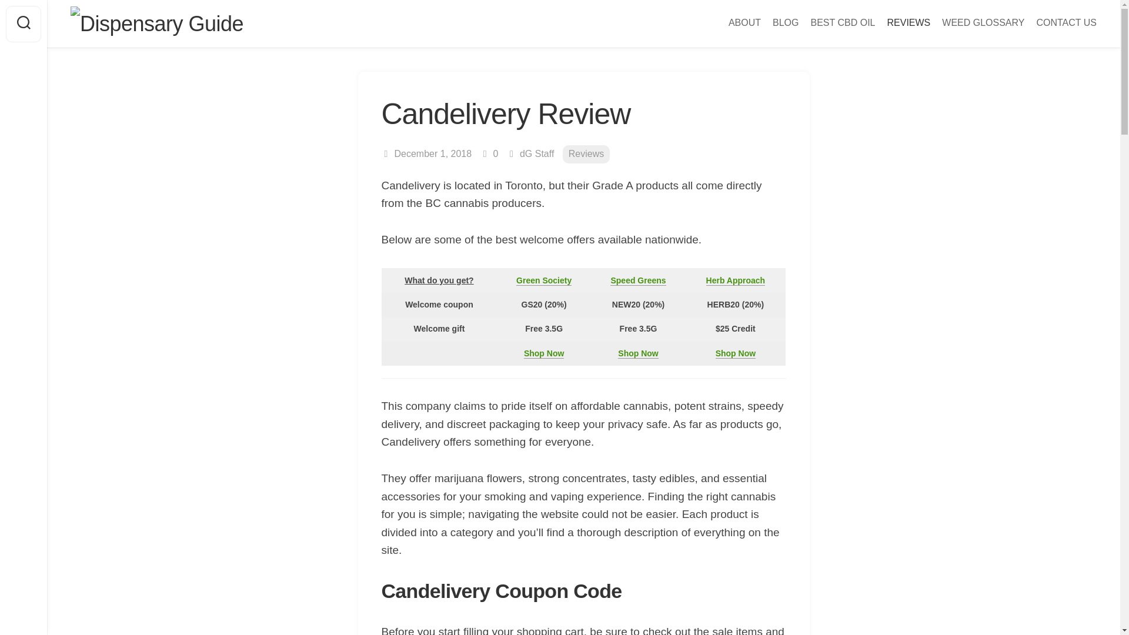 This screenshot has width=1129, height=635. Describe the element at coordinates (983, 22) in the screenshot. I see `WEED GLOSSARY` at that location.